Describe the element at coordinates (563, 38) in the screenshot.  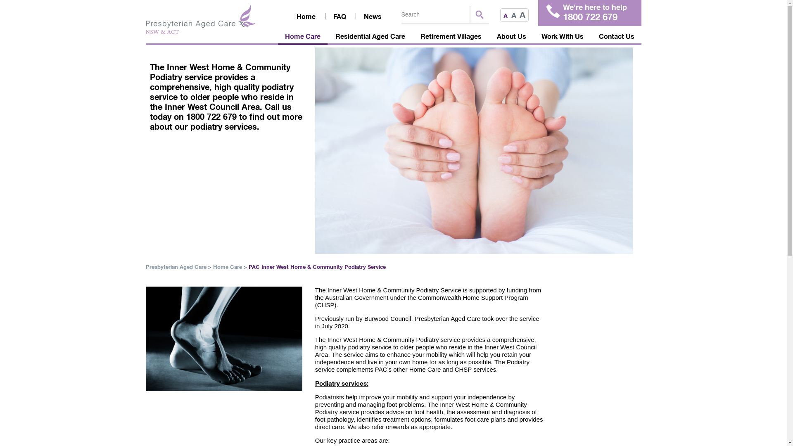
I see `Work With Us` at that location.